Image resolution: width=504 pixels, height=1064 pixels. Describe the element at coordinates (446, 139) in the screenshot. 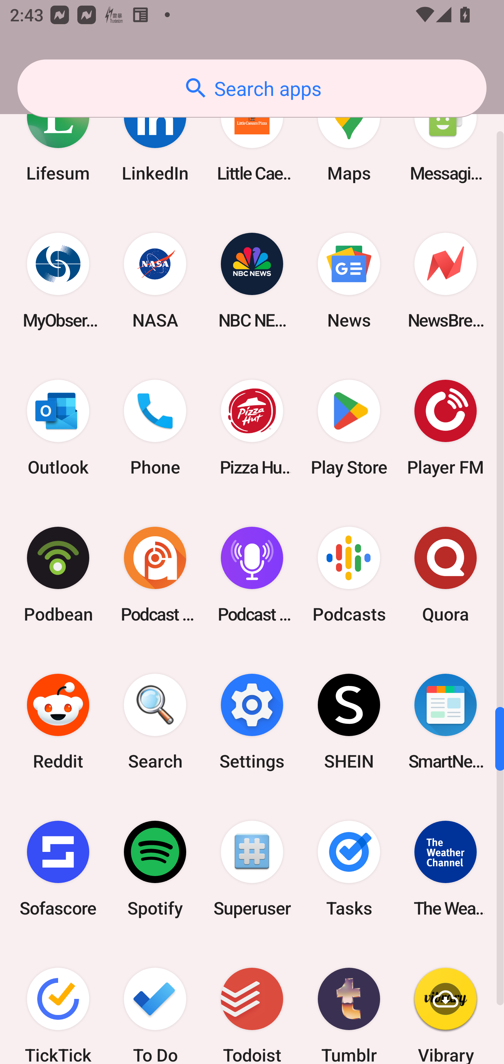

I see `Messaging` at that location.